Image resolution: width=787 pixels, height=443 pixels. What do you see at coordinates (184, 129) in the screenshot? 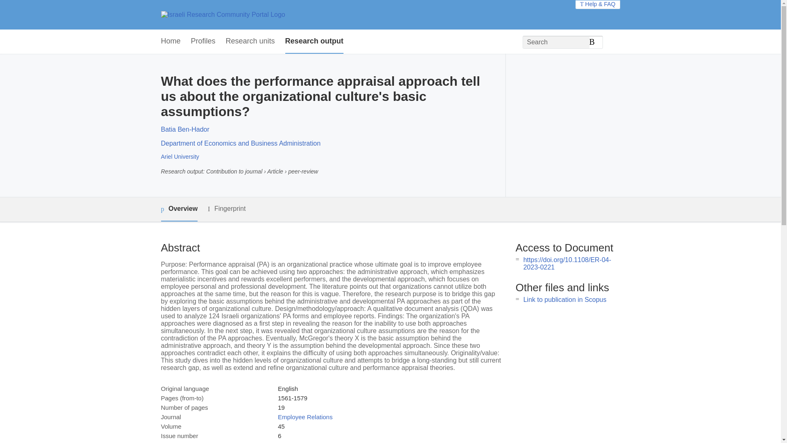
I see `Batia Ben-Hador` at bounding box center [184, 129].